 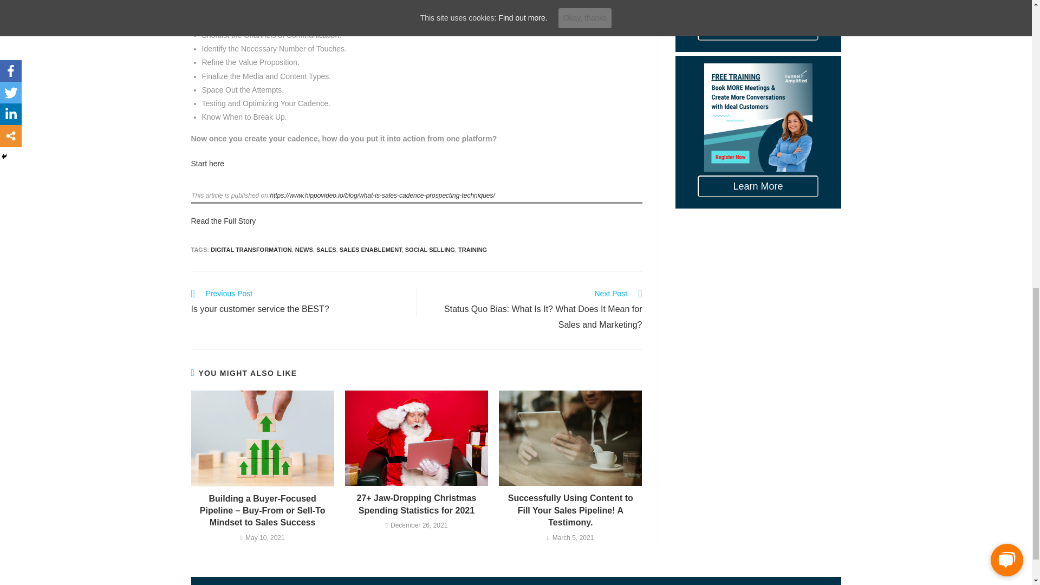 I want to click on f896f84e133531760987053254c3fb21, so click(x=251, y=249).